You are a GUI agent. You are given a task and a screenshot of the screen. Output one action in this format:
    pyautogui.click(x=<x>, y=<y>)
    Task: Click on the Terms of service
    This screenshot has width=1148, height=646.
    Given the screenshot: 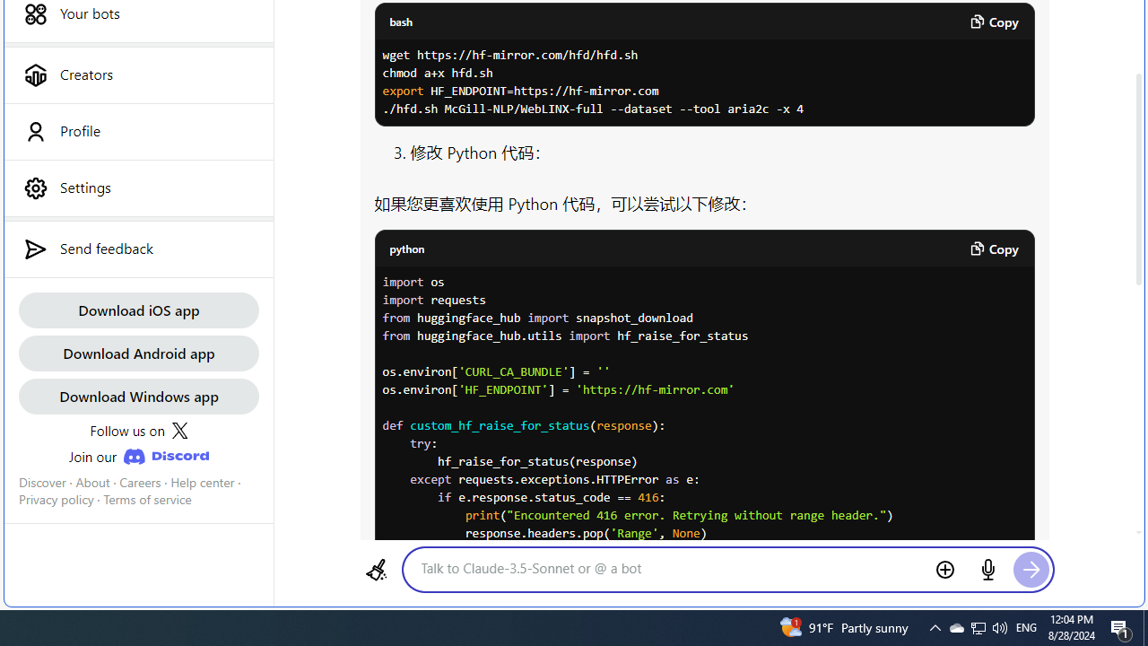 What is the action you would take?
    pyautogui.click(x=147, y=500)
    